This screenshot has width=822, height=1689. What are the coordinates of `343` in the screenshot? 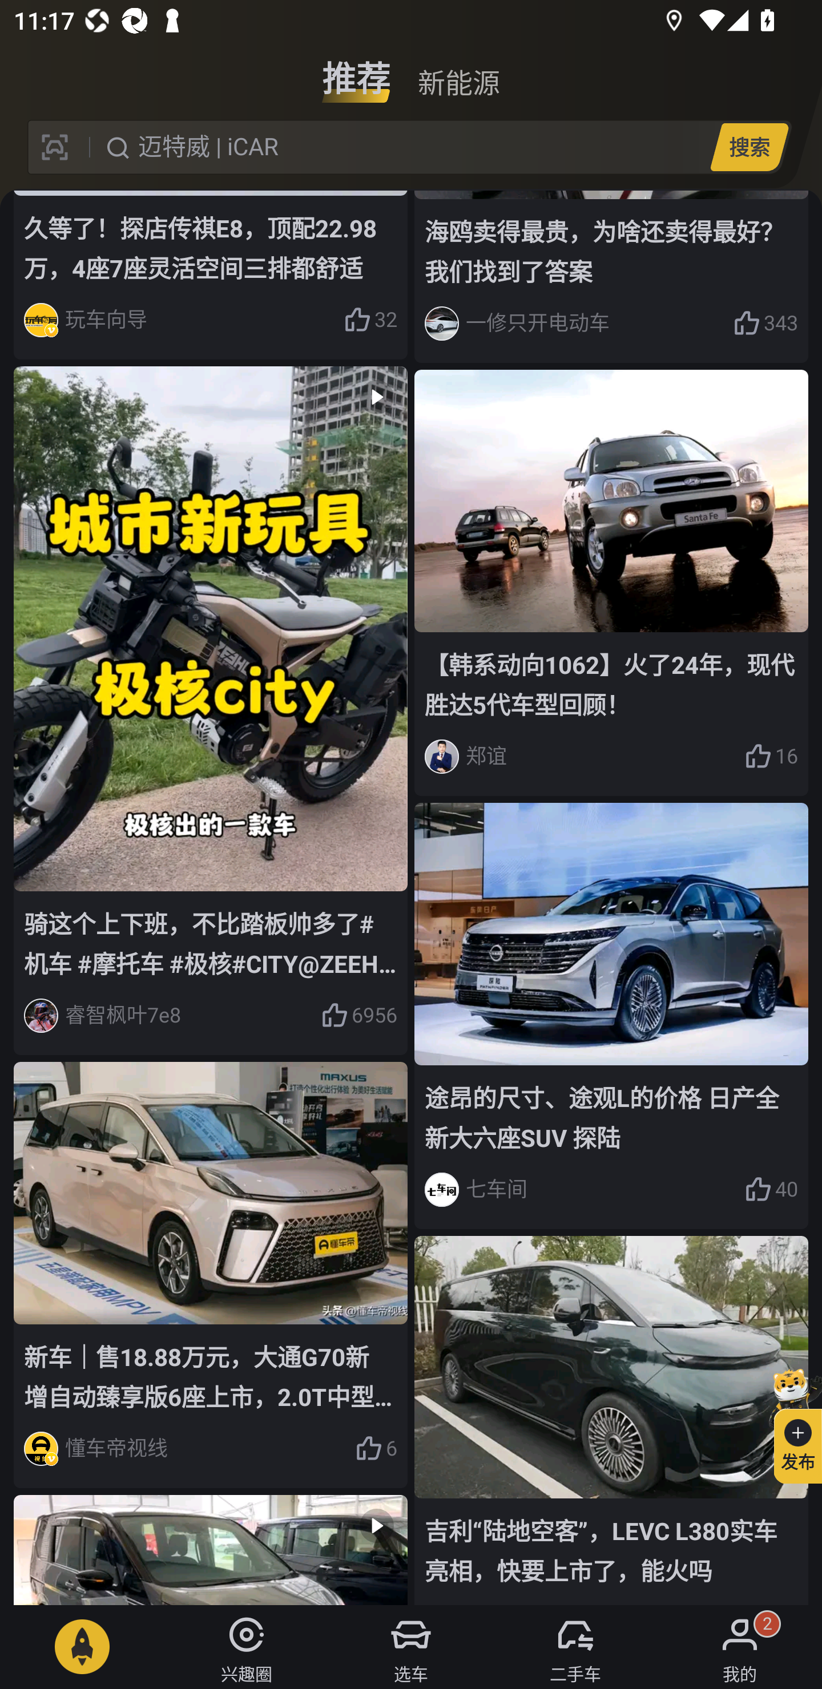 It's located at (765, 323).